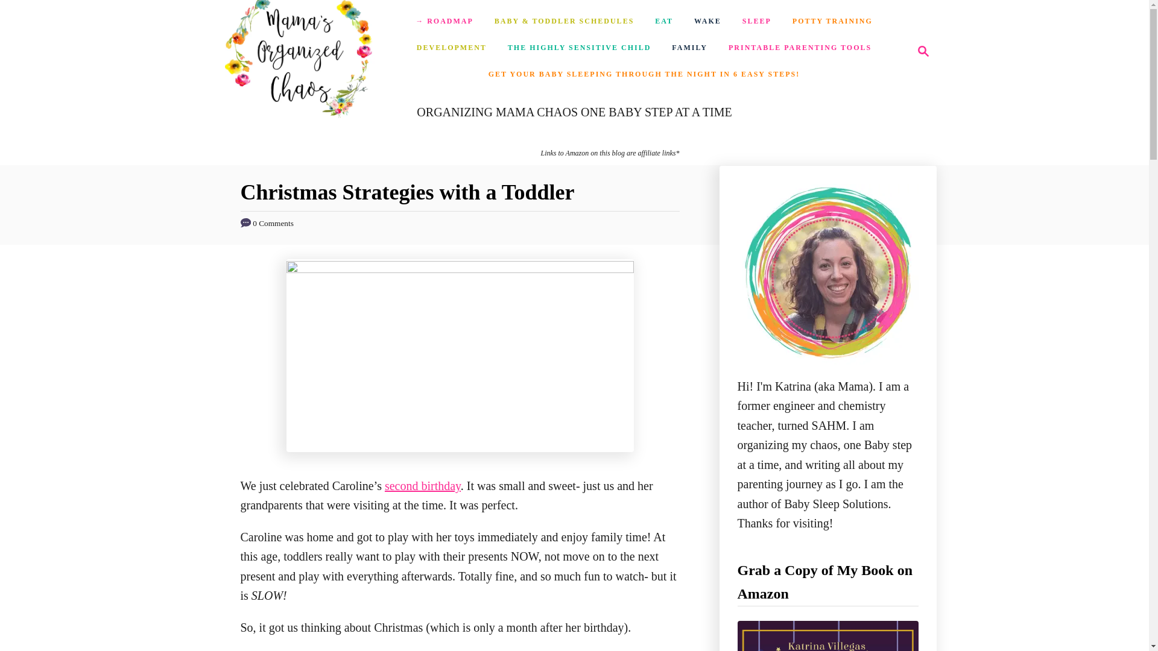  What do you see at coordinates (919, 51) in the screenshot?
I see `SLEEP` at bounding box center [919, 51].